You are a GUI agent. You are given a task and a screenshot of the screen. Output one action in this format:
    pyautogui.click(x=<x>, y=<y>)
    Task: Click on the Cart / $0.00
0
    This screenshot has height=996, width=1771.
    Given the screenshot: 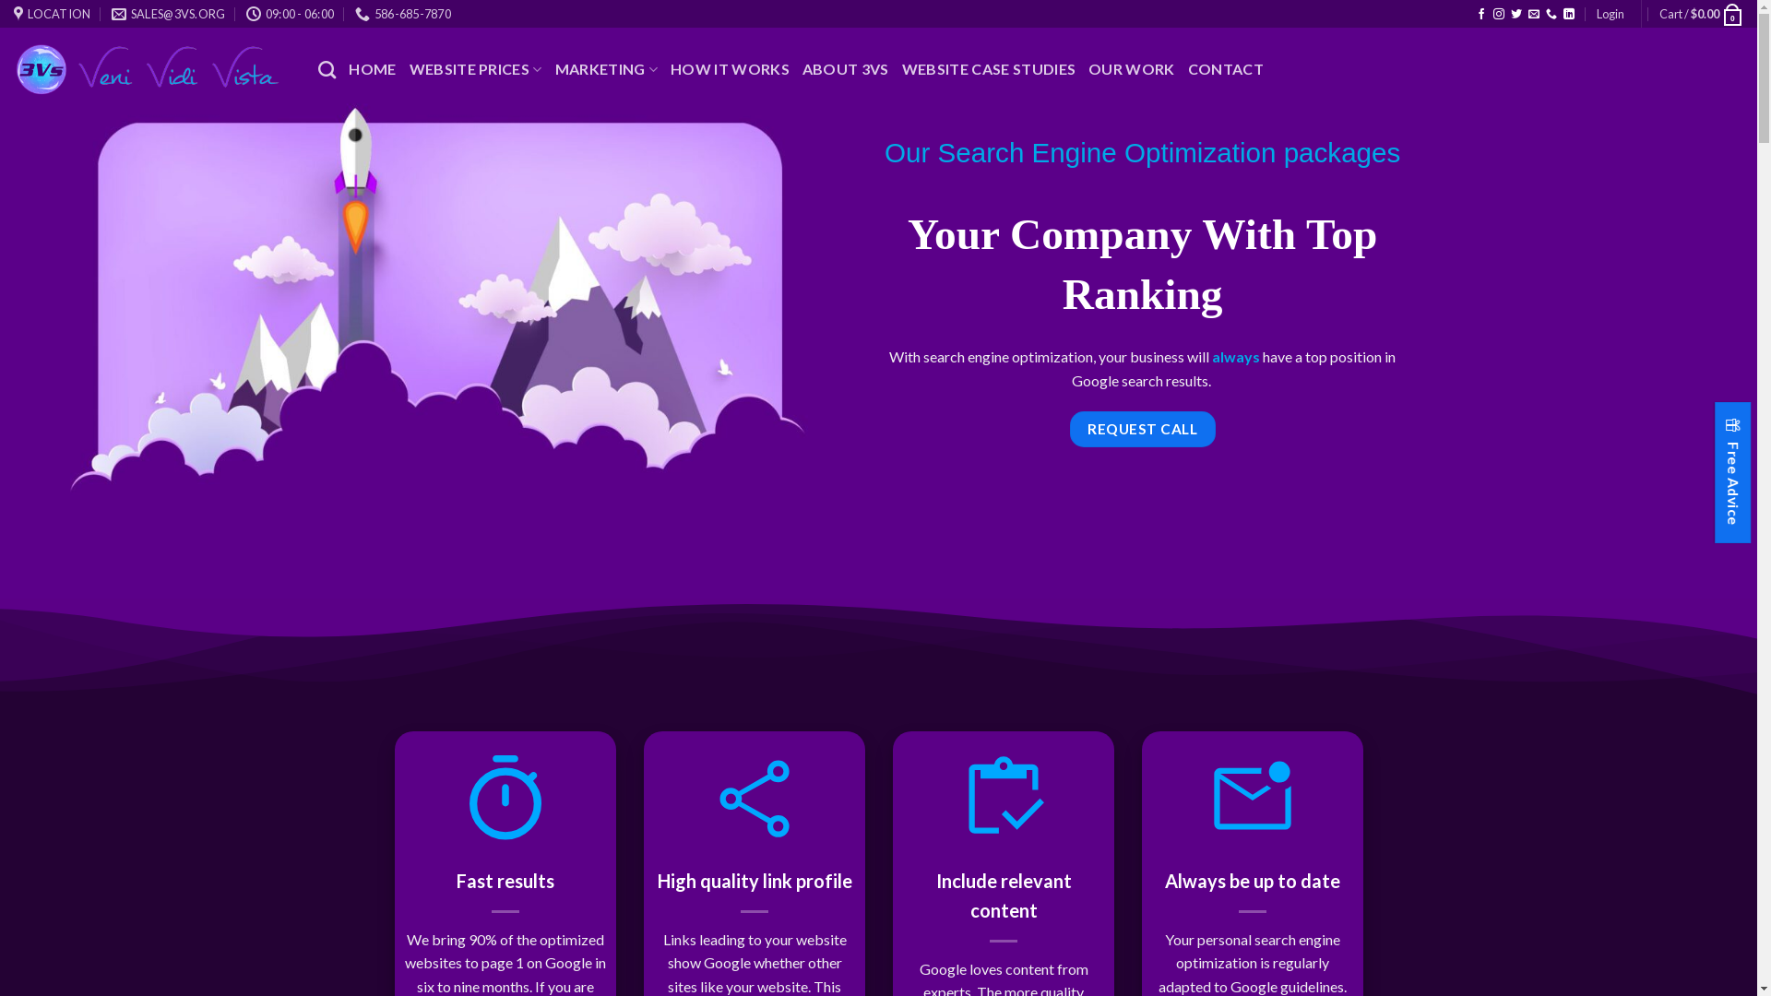 What is the action you would take?
    pyautogui.click(x=1701, y=14)
    